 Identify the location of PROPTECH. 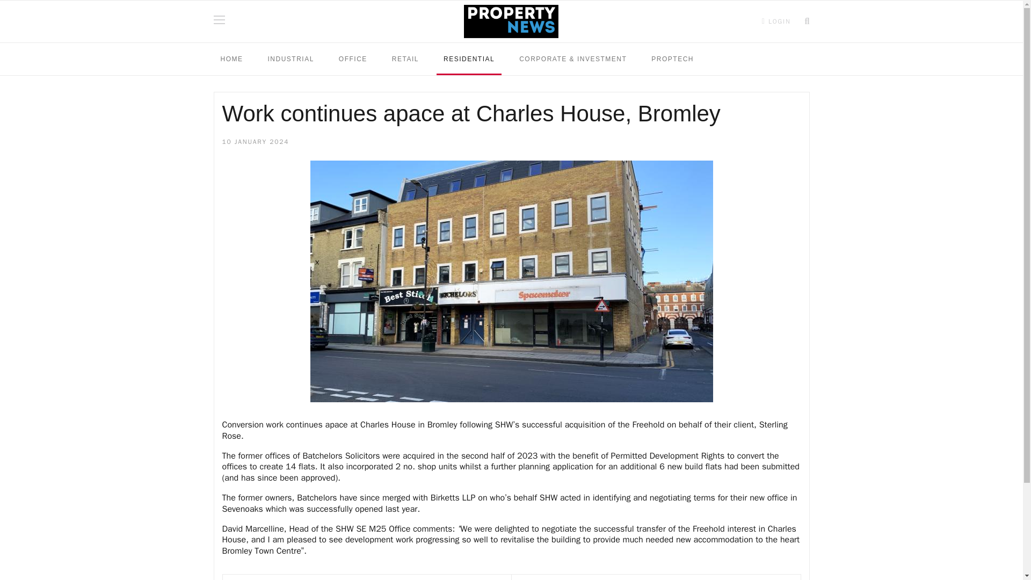
(672, 59).